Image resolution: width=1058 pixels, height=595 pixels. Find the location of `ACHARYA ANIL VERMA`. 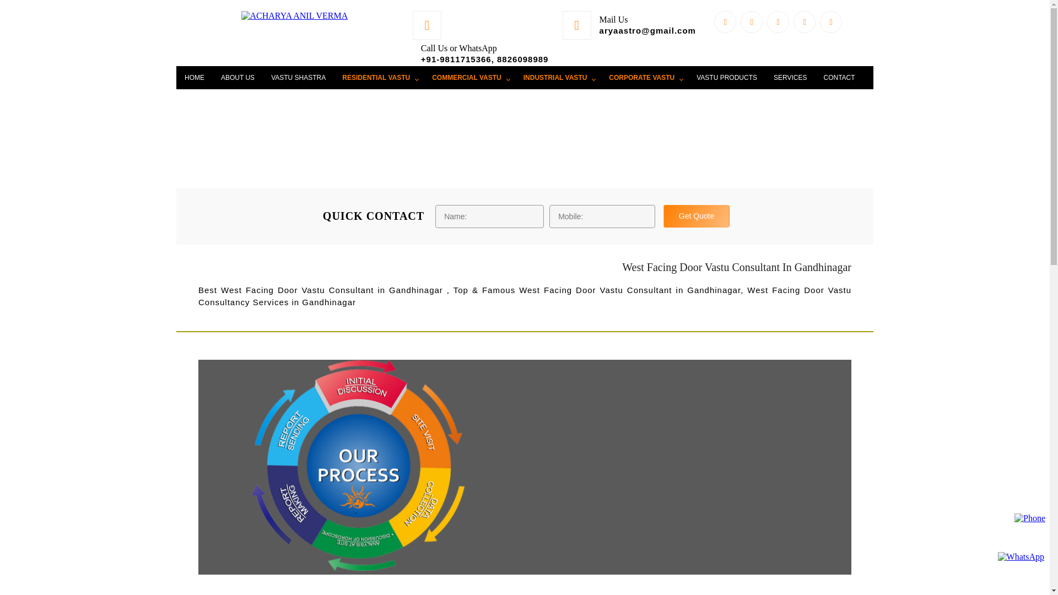

ACHARYA ANIL VERMA is located at coordinates (294, 15).